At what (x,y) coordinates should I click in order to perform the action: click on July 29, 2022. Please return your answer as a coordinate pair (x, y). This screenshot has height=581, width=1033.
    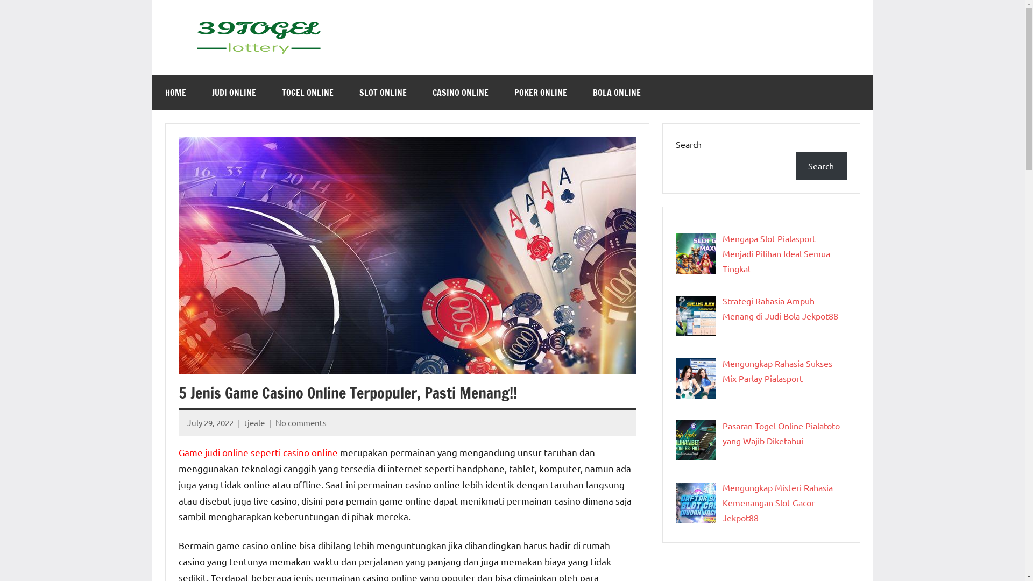
    Looking at the image, I should click on (210, 423).